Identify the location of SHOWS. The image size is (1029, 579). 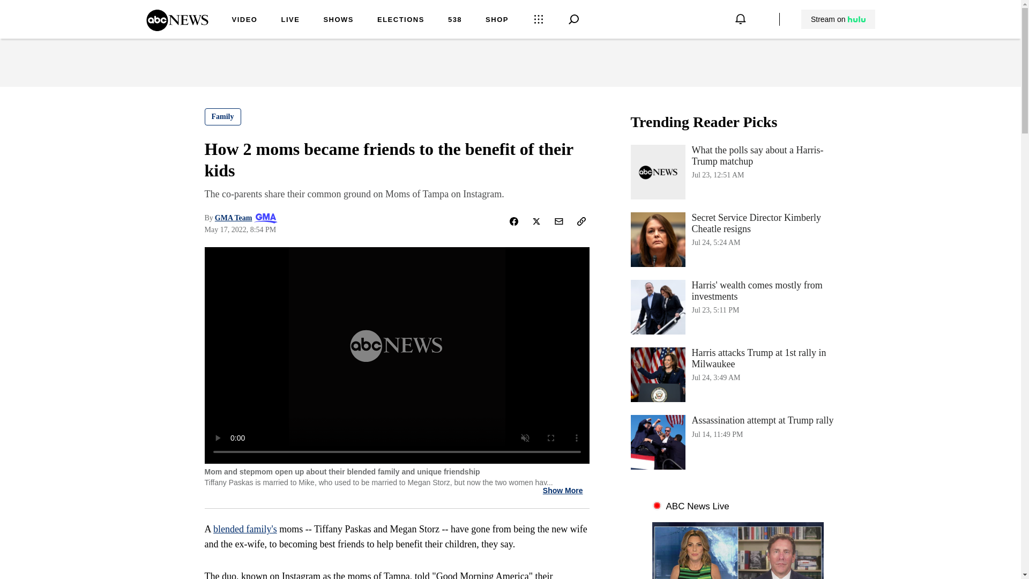
(838, 19).